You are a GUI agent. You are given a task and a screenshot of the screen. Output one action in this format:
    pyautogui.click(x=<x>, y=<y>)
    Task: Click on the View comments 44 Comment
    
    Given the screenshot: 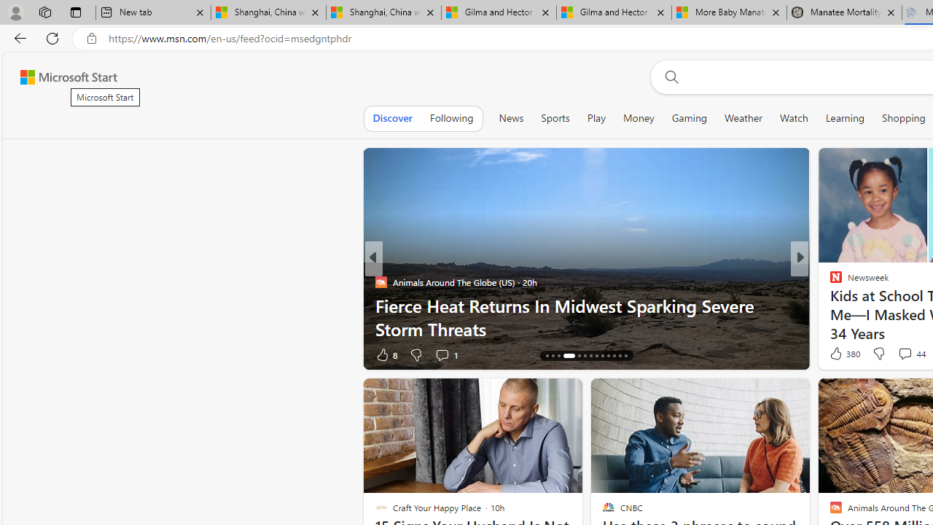 What is the action you would take?
    pyautogui.click(x=905, y=354)
    